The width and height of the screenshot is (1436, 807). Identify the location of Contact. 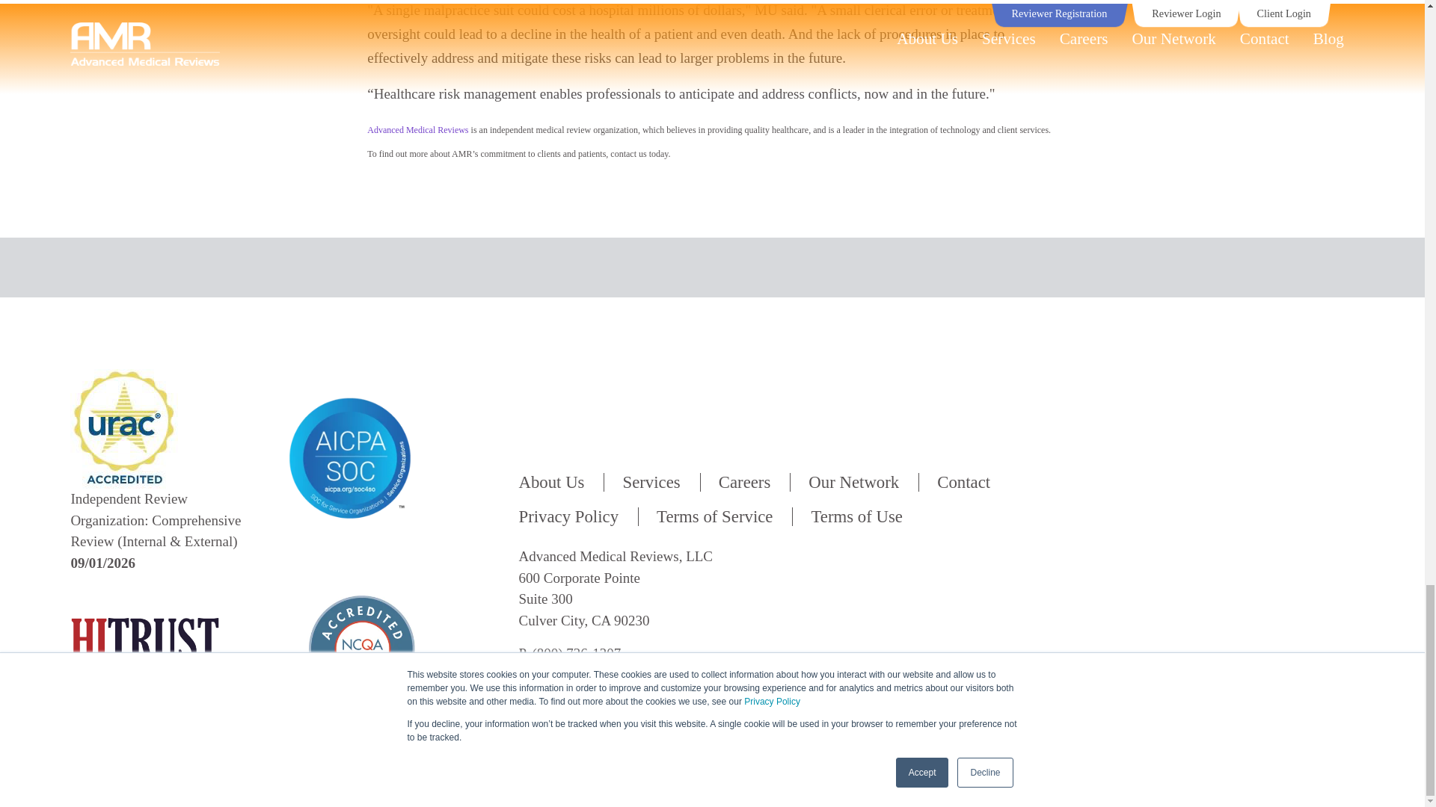
(963, 481).